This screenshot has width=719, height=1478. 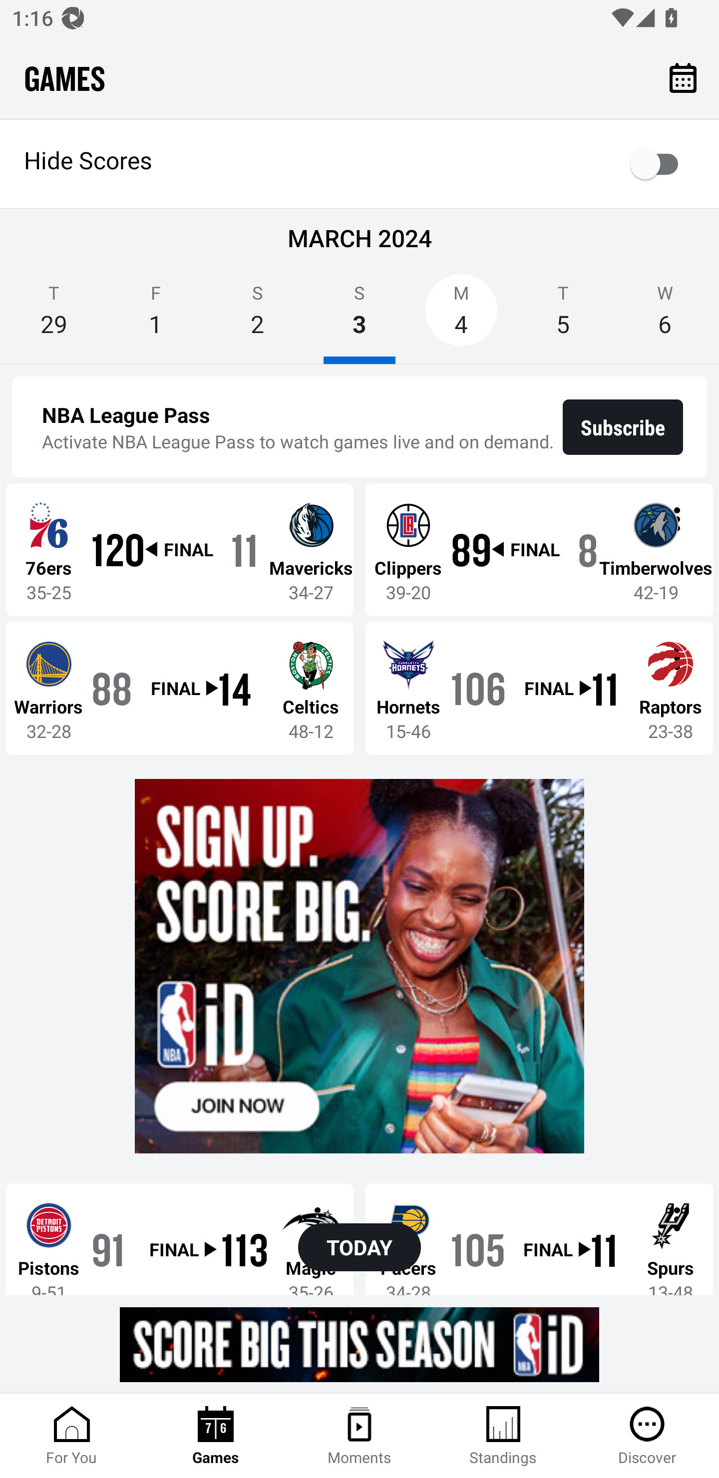 I want to click on Calendar, so click(x=683, y=77).